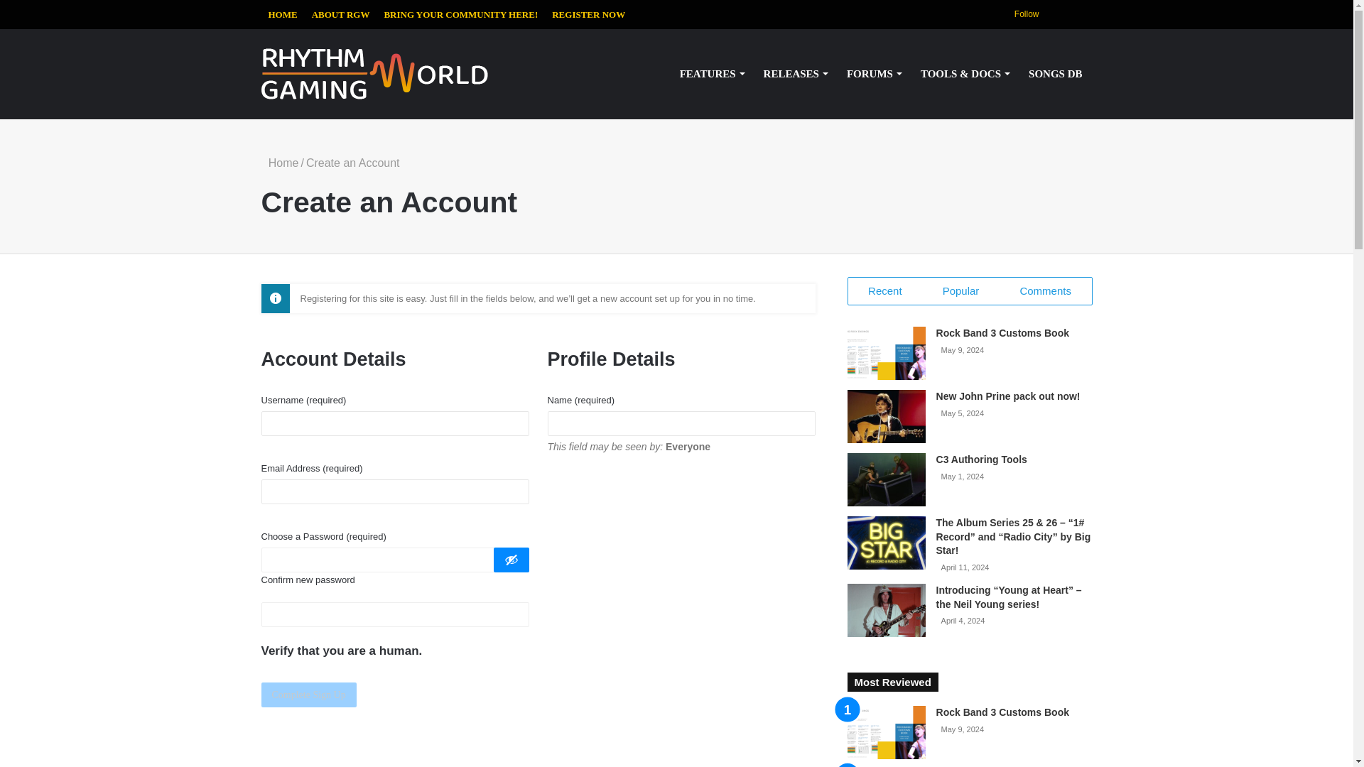 This screenshot has width=1364, height=767. Describe the element at coordinates (885, 290) in the screenshot. I see `Recent` at that location.